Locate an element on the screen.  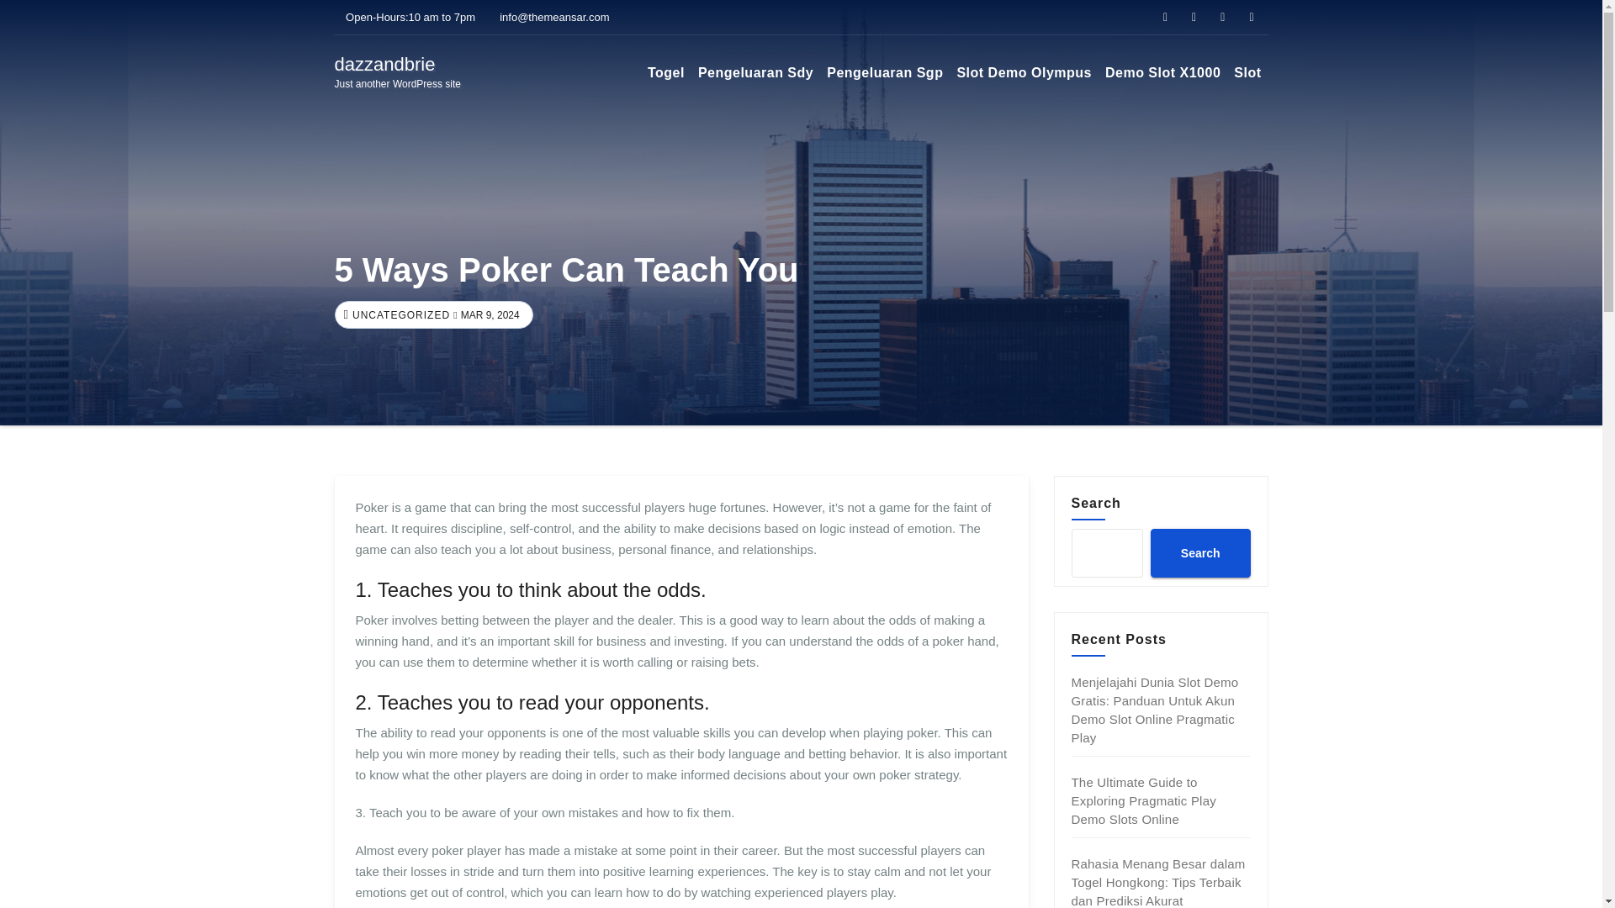
UNCATEGORIZED is located at coordinates (755, 72).